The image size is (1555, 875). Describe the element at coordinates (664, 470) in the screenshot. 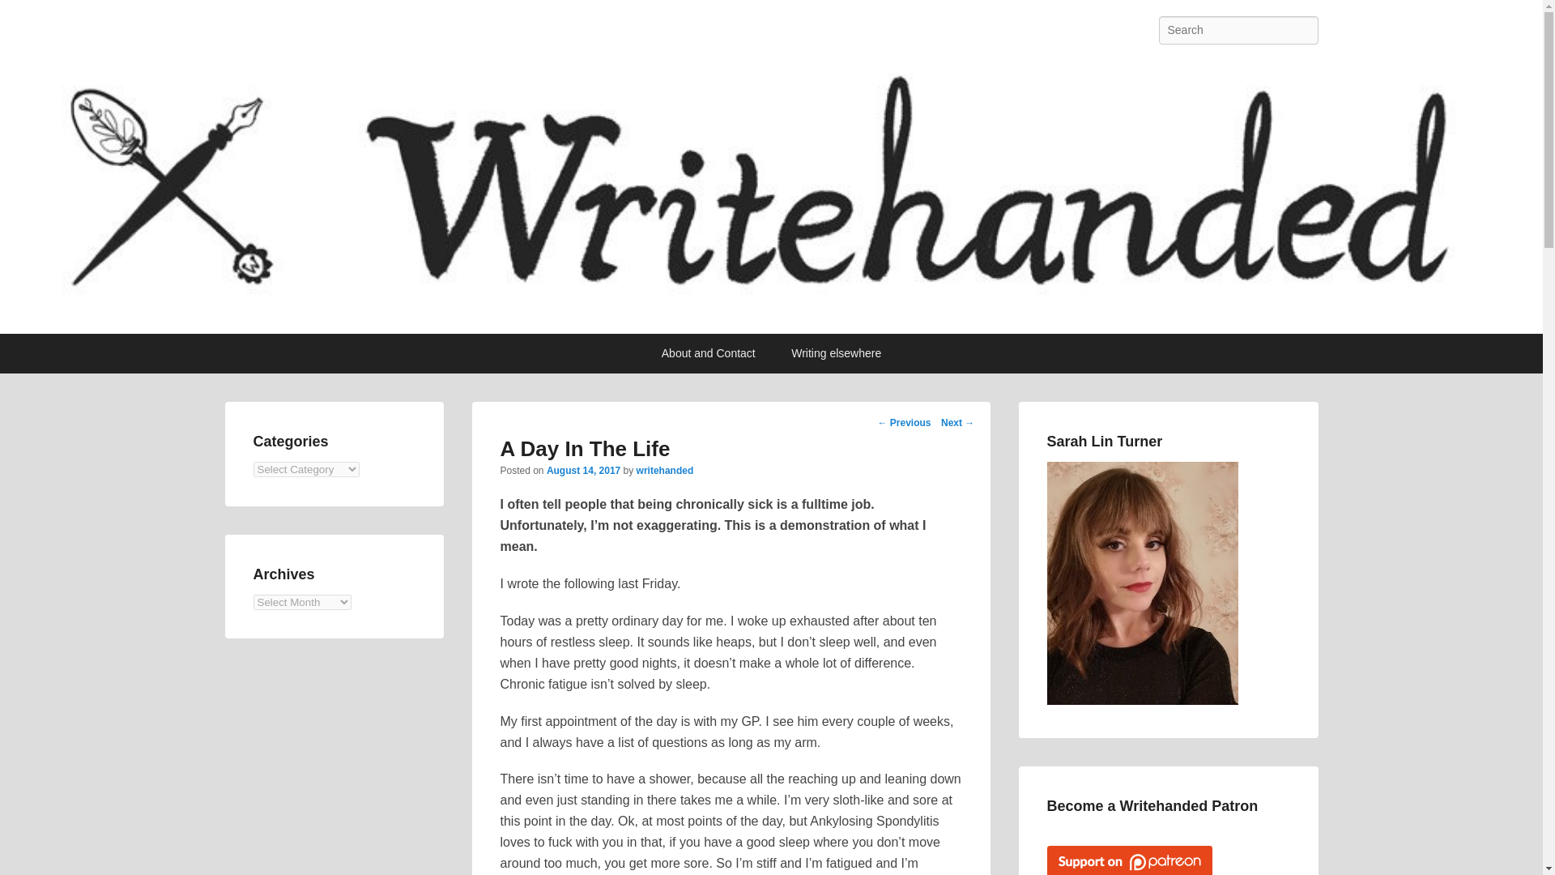

I see `writehanded` at that location.